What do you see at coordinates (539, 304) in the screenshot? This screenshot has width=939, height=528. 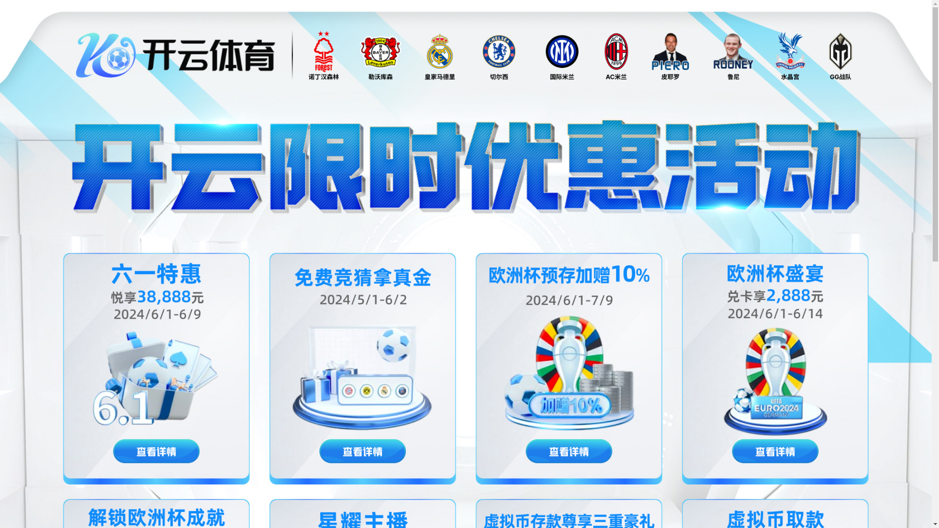 I see `360` at bounding box center [539, 304].